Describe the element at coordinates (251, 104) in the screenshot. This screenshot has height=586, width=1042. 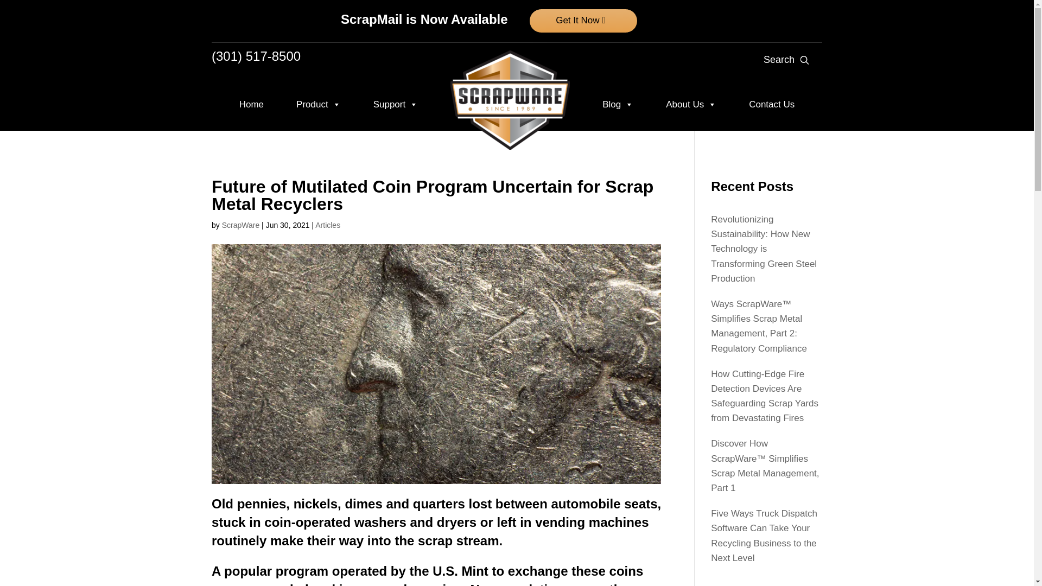
I see `Home` at that location.